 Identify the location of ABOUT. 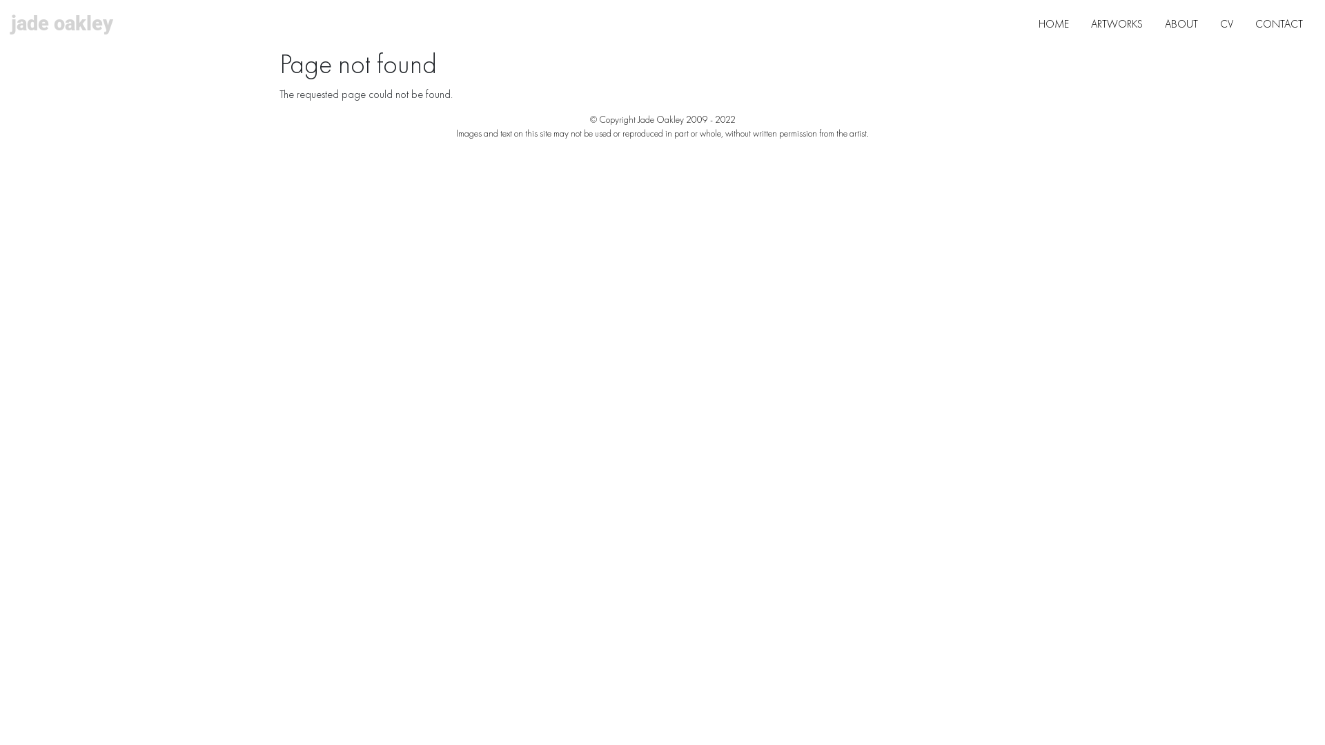
(1181, 24).